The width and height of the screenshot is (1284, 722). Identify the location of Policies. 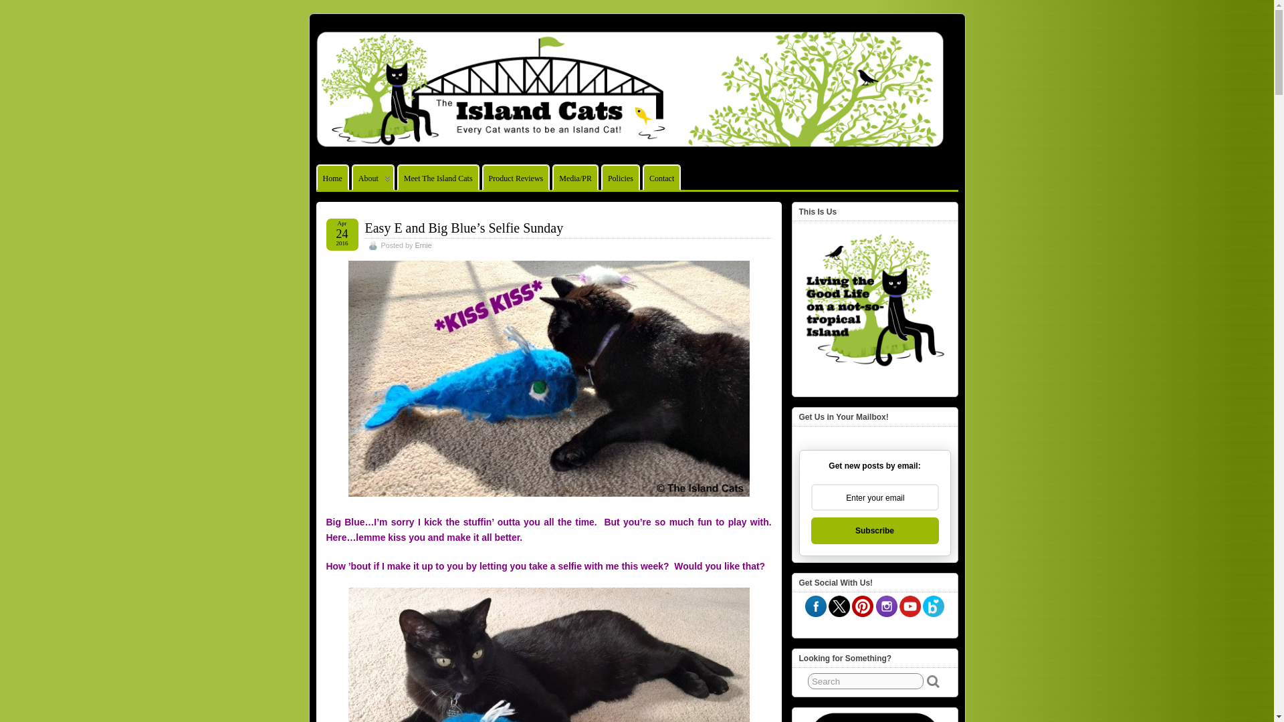
(621, 178).